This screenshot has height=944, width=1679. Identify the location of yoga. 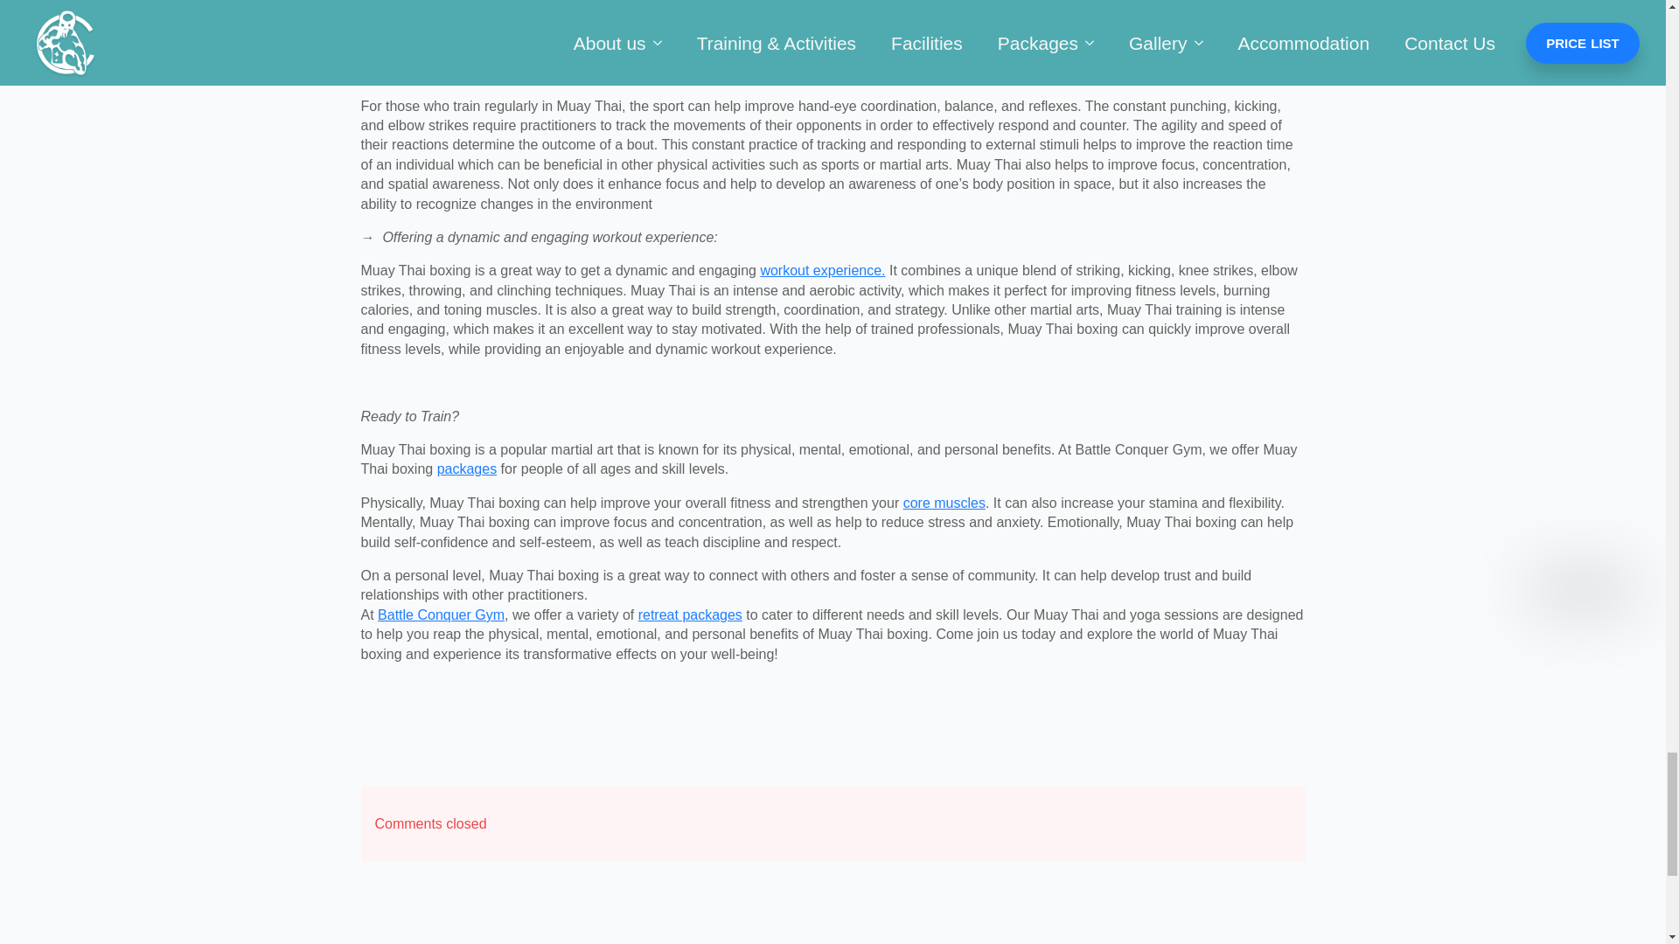
(458, 38).